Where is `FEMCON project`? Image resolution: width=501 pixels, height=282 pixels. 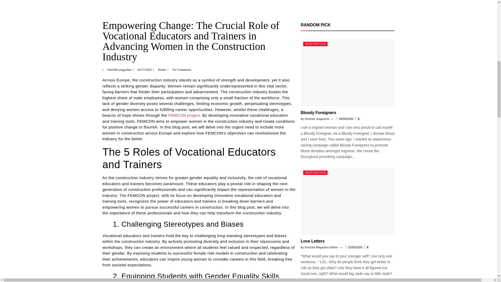
FEMCON project is located at coordinates (184, 115).